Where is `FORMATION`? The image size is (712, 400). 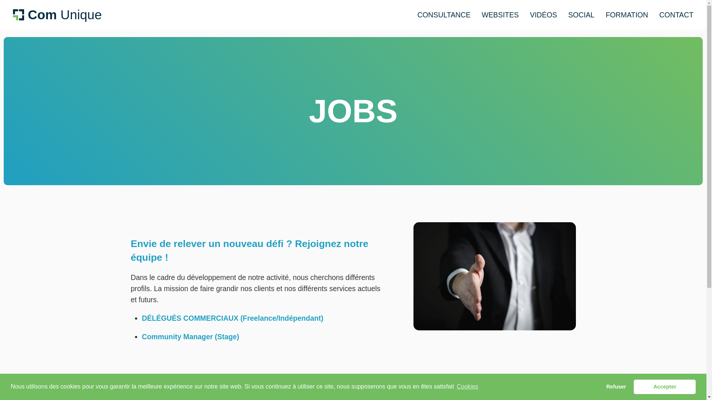 FORMATION is located at coordinates (627, 15).